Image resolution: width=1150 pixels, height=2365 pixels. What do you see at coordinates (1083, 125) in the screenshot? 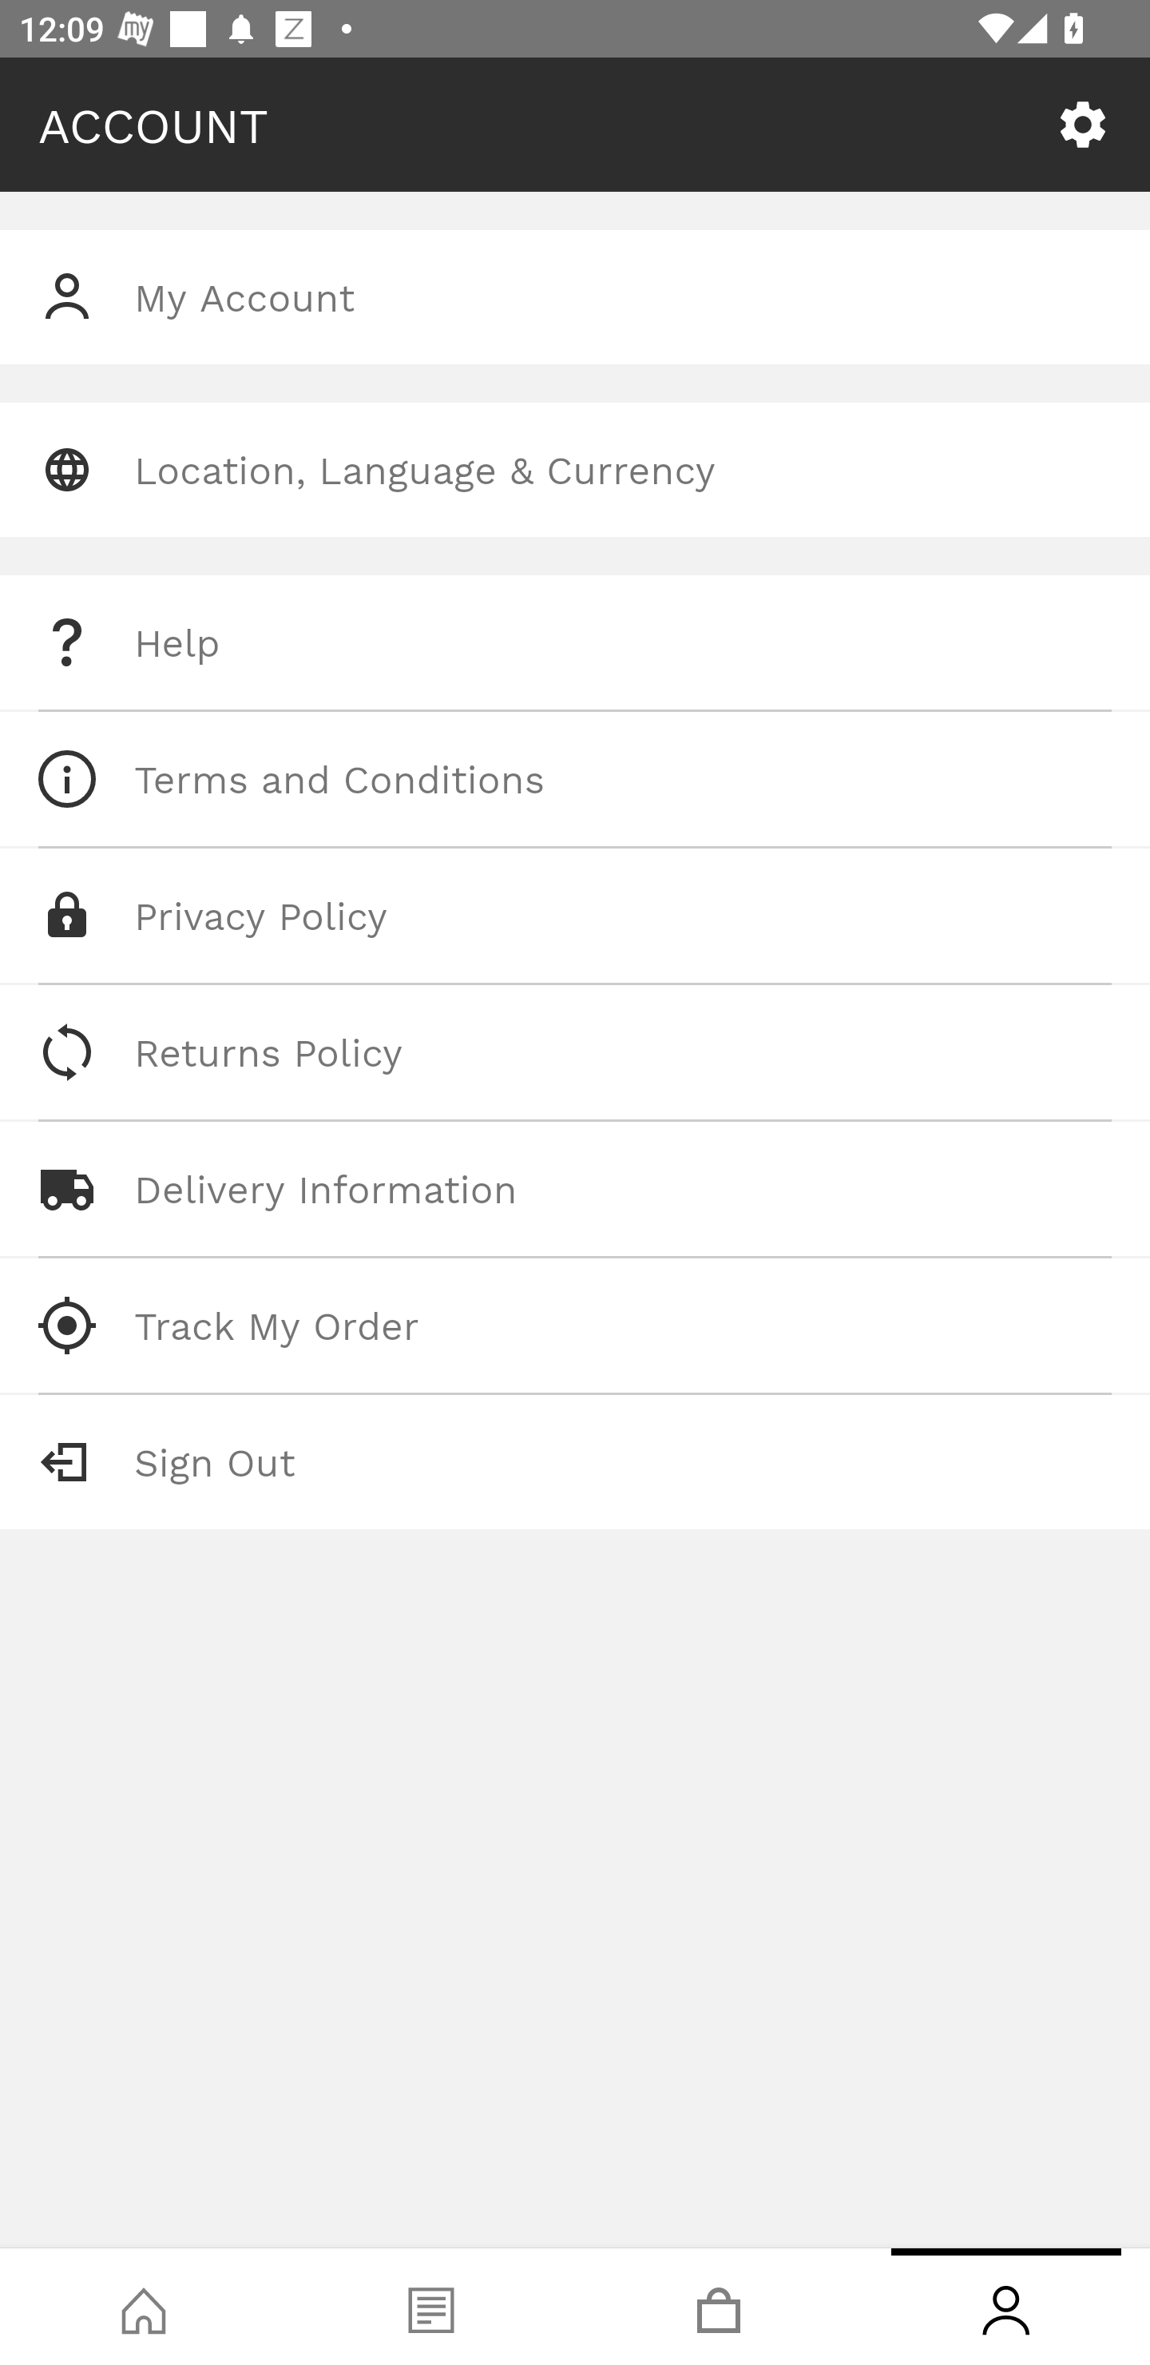
I see `SETTINGS` at bounding box center [1083, 125].